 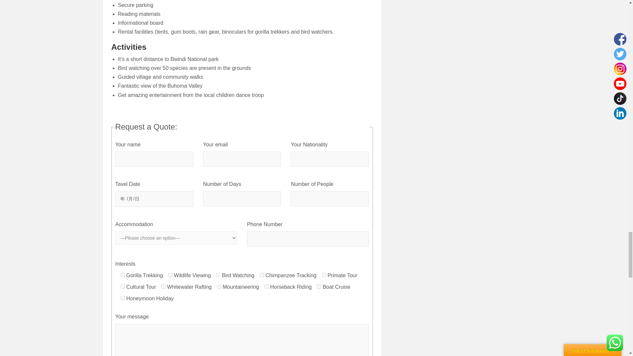 What do you see at coordinates (170, 275) in the screenshot?
I see `Wildlife Viewing` at bounding box center [170, 275].